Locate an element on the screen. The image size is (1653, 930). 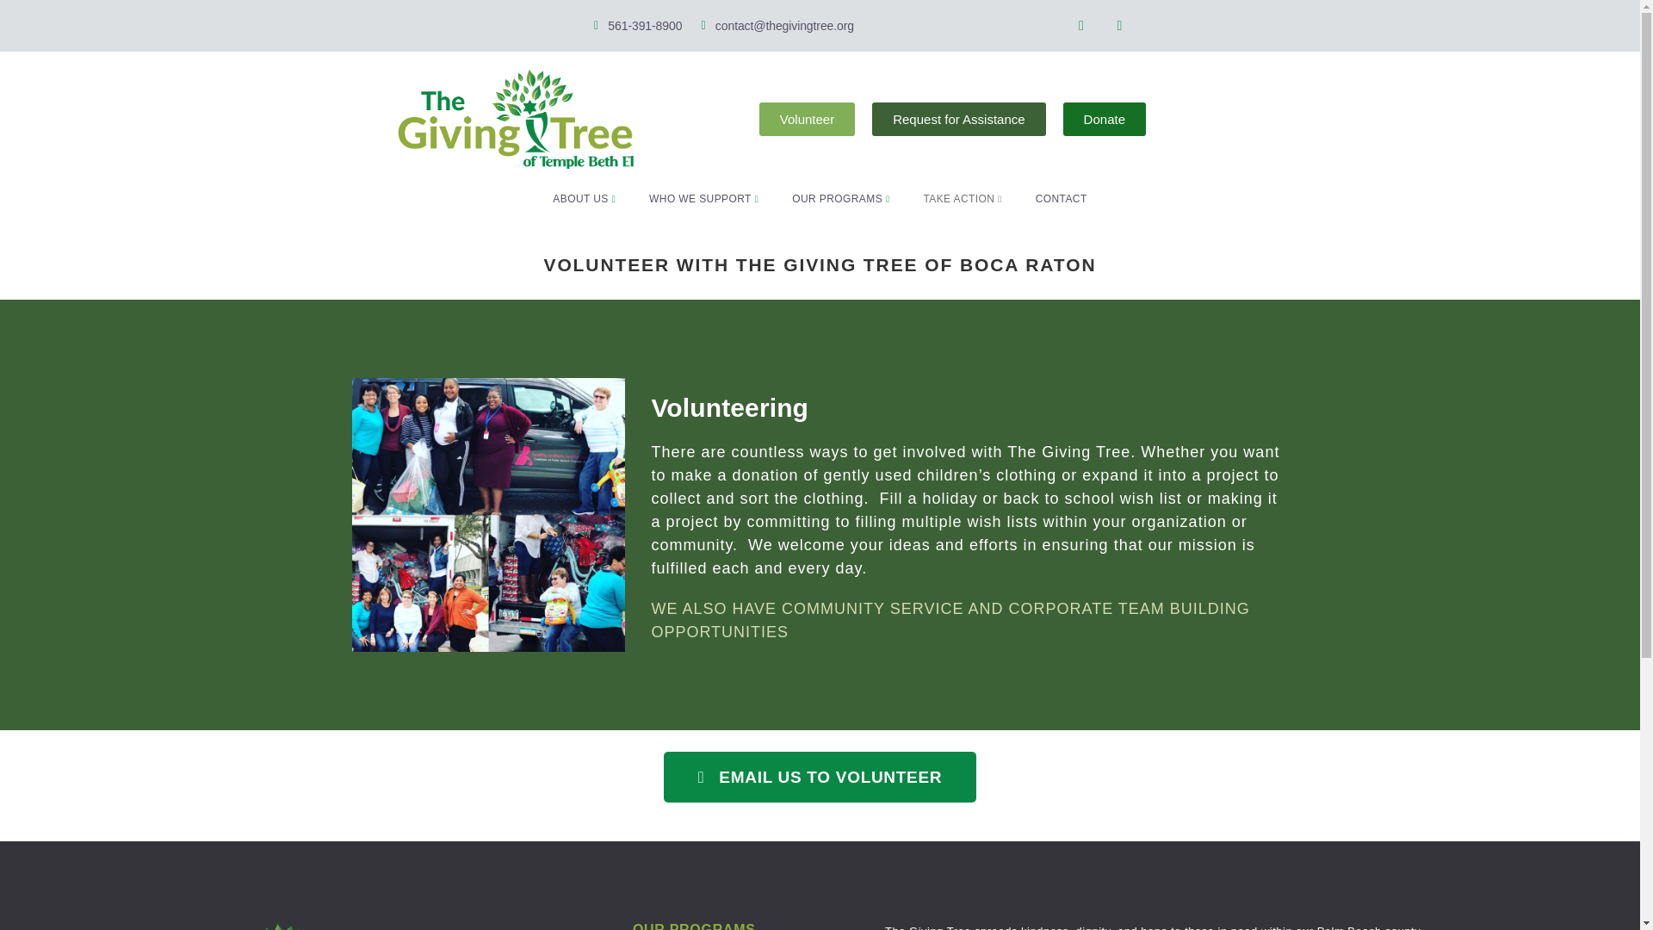
Donate is located at coordinates (1104, 119).